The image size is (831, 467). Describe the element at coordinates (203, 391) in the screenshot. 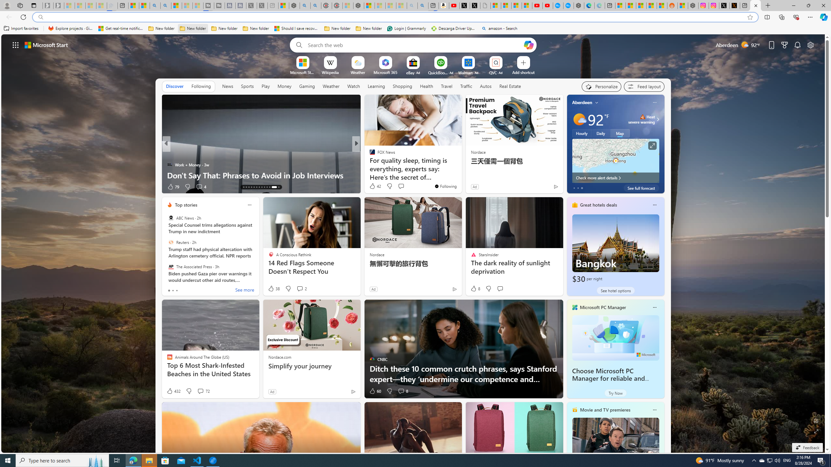

I see `View comments 72 Comment` at that location.